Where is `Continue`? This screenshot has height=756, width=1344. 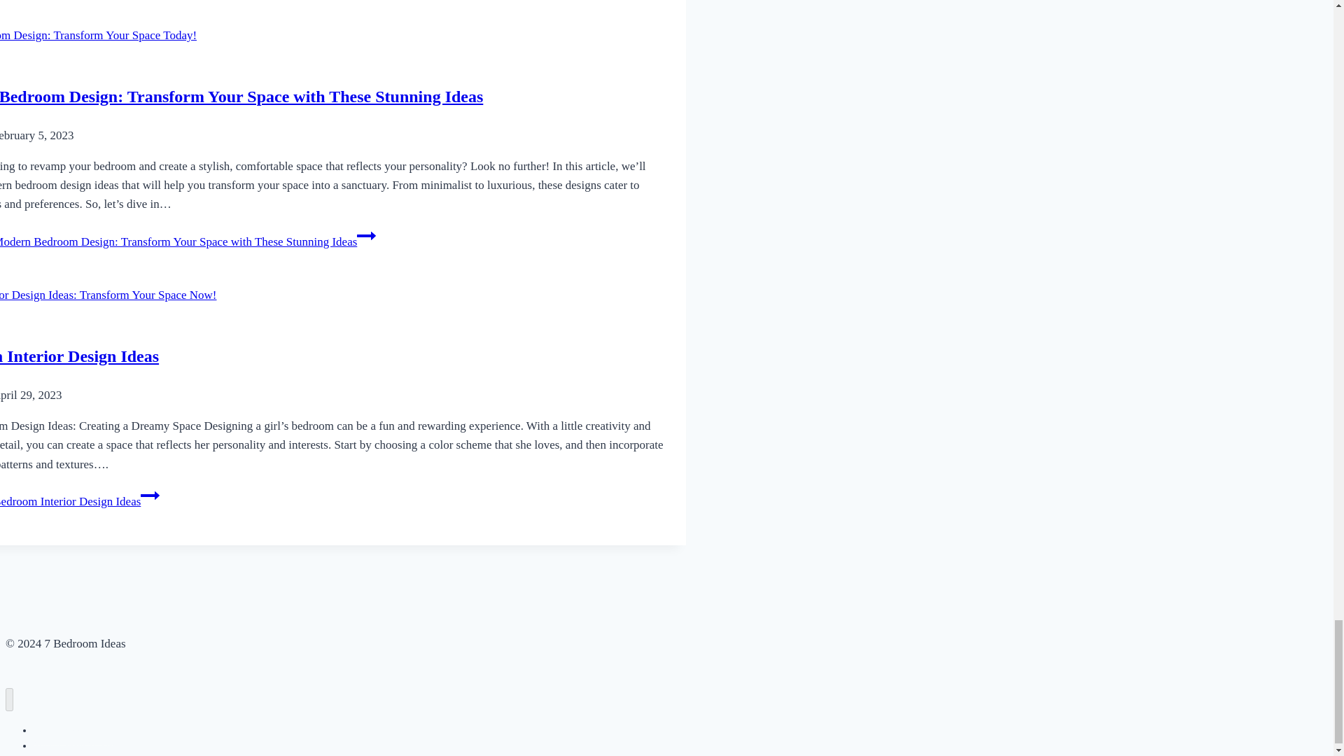 Continue is located at coordinates (150, 496).